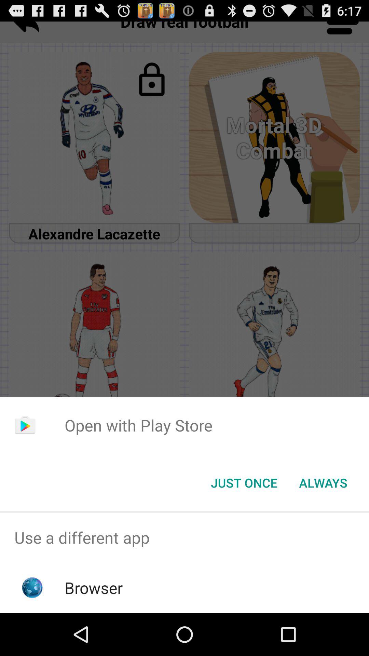 This screenshot has height=656, width=369. Describe the element at coordinates (244, 483) in the screenshot. I see `select the icon below the open with play` at that location.